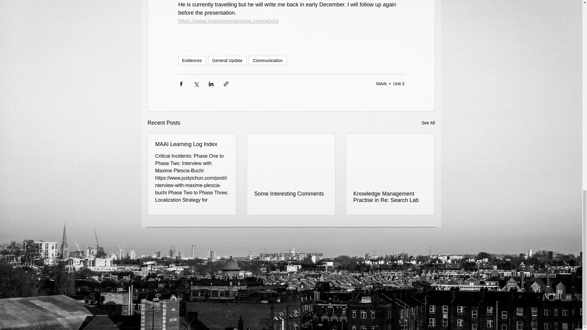 The width and height of the screenshot is (587, 330). What do you see at coordinates (390, 197) in the screenshot?
I see `Knowledge Management Practise in Re: Search Lab` at bounding box center [390, 197].